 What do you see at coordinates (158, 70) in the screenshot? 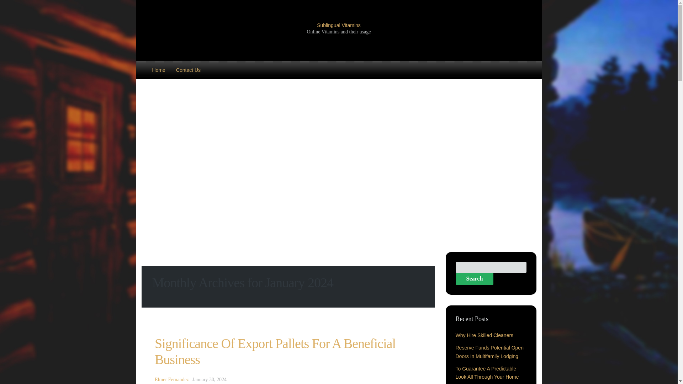
I see `Home` at bounding box center [158, 70].